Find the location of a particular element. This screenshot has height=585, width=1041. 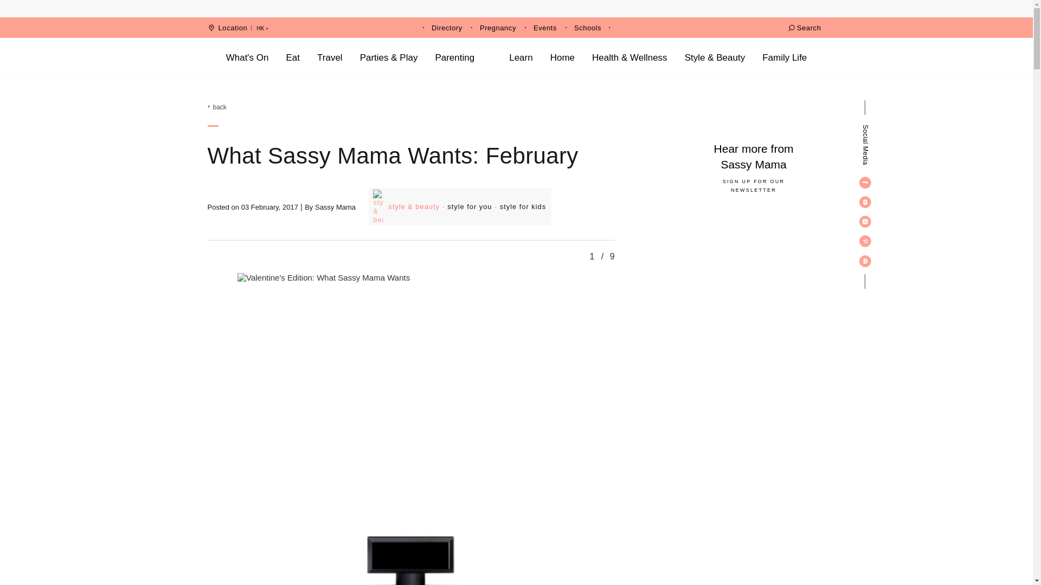

Sassy Mama Instagram is located at coordinates (865, 221).